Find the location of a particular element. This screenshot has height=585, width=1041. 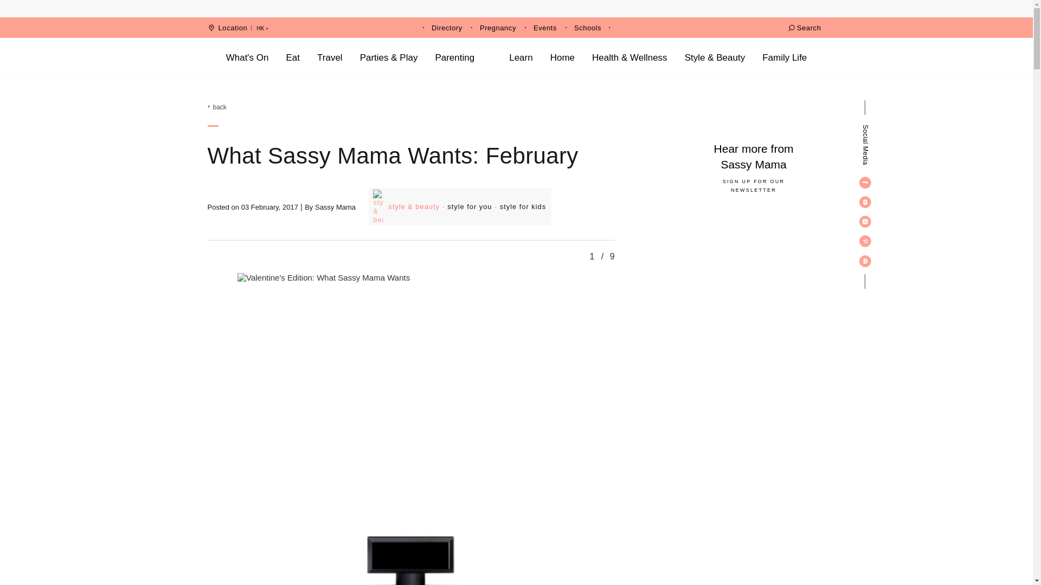

Sassy Mama Instagram is located at coordinates (865, 221).